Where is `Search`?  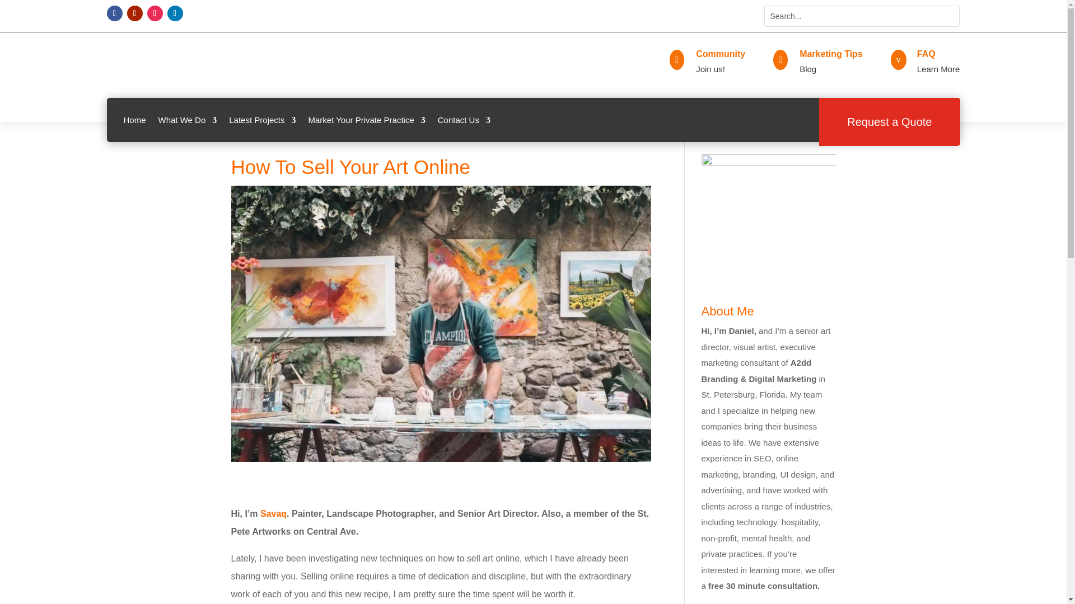
Search is located at coordinates (18, 10).